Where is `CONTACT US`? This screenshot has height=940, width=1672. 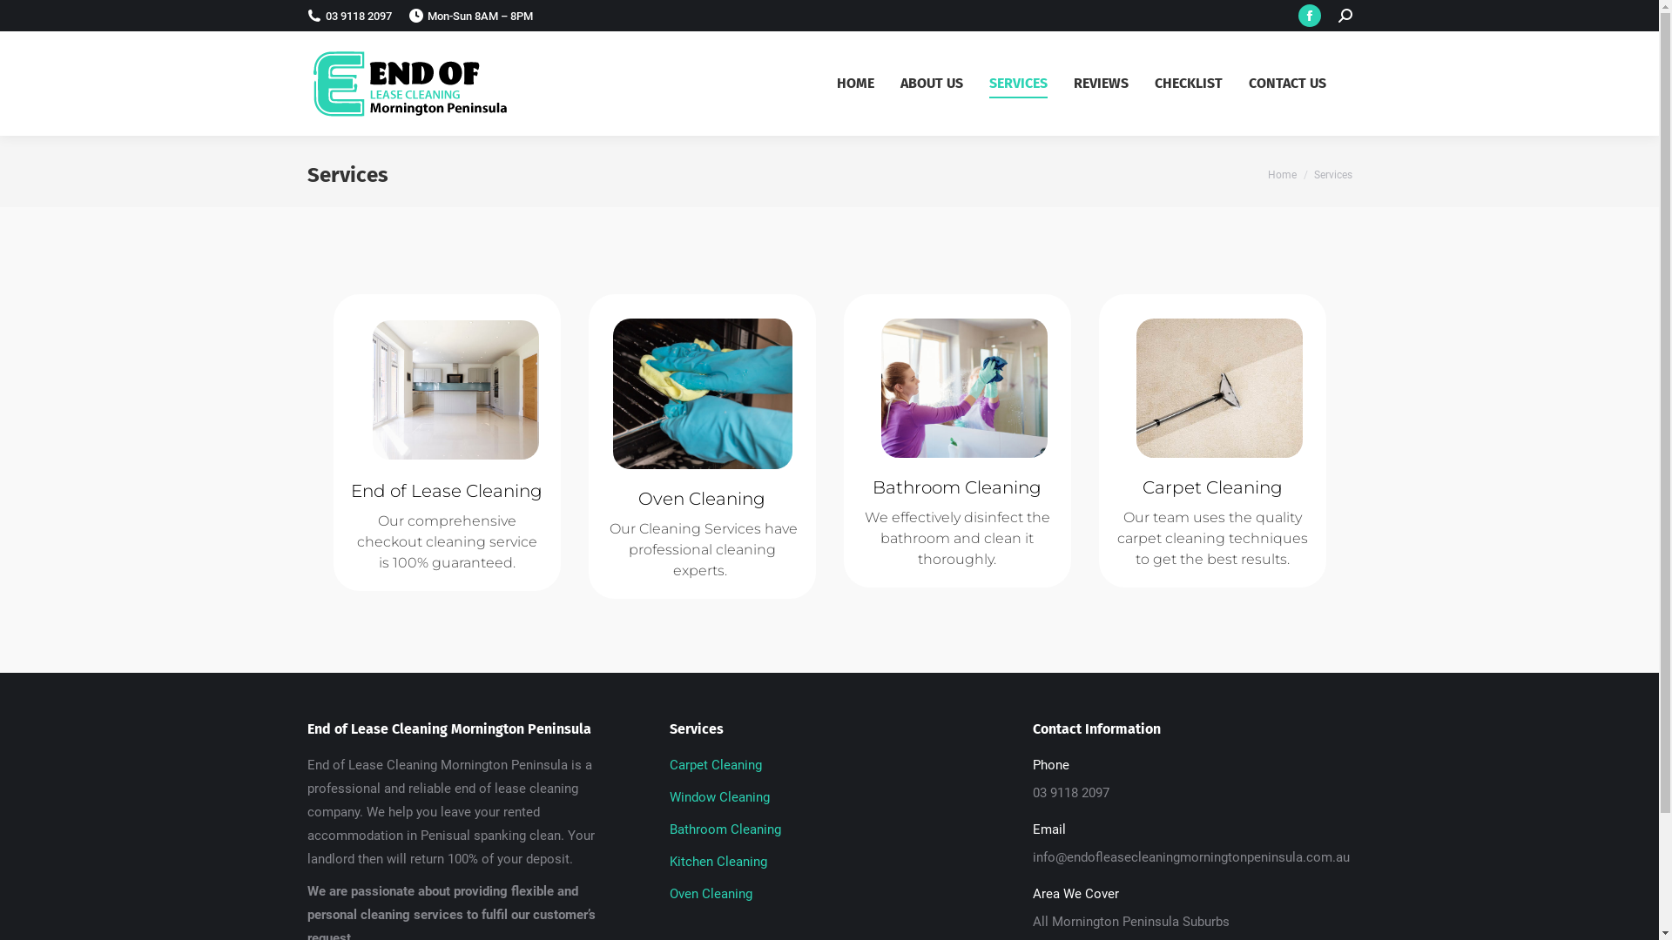
CONTACT US is located at coordinates (1301, 84).